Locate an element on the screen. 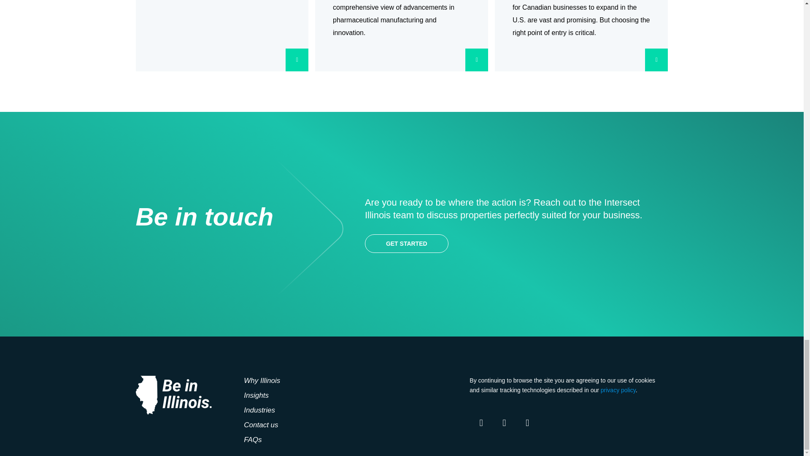  FAQs is located at coordinates (252, 440).